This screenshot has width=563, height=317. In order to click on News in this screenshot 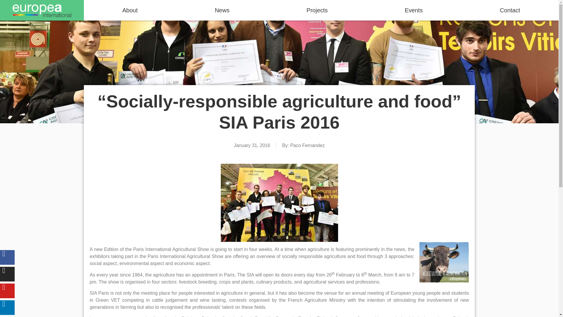, I will do `click(222, 10)`.